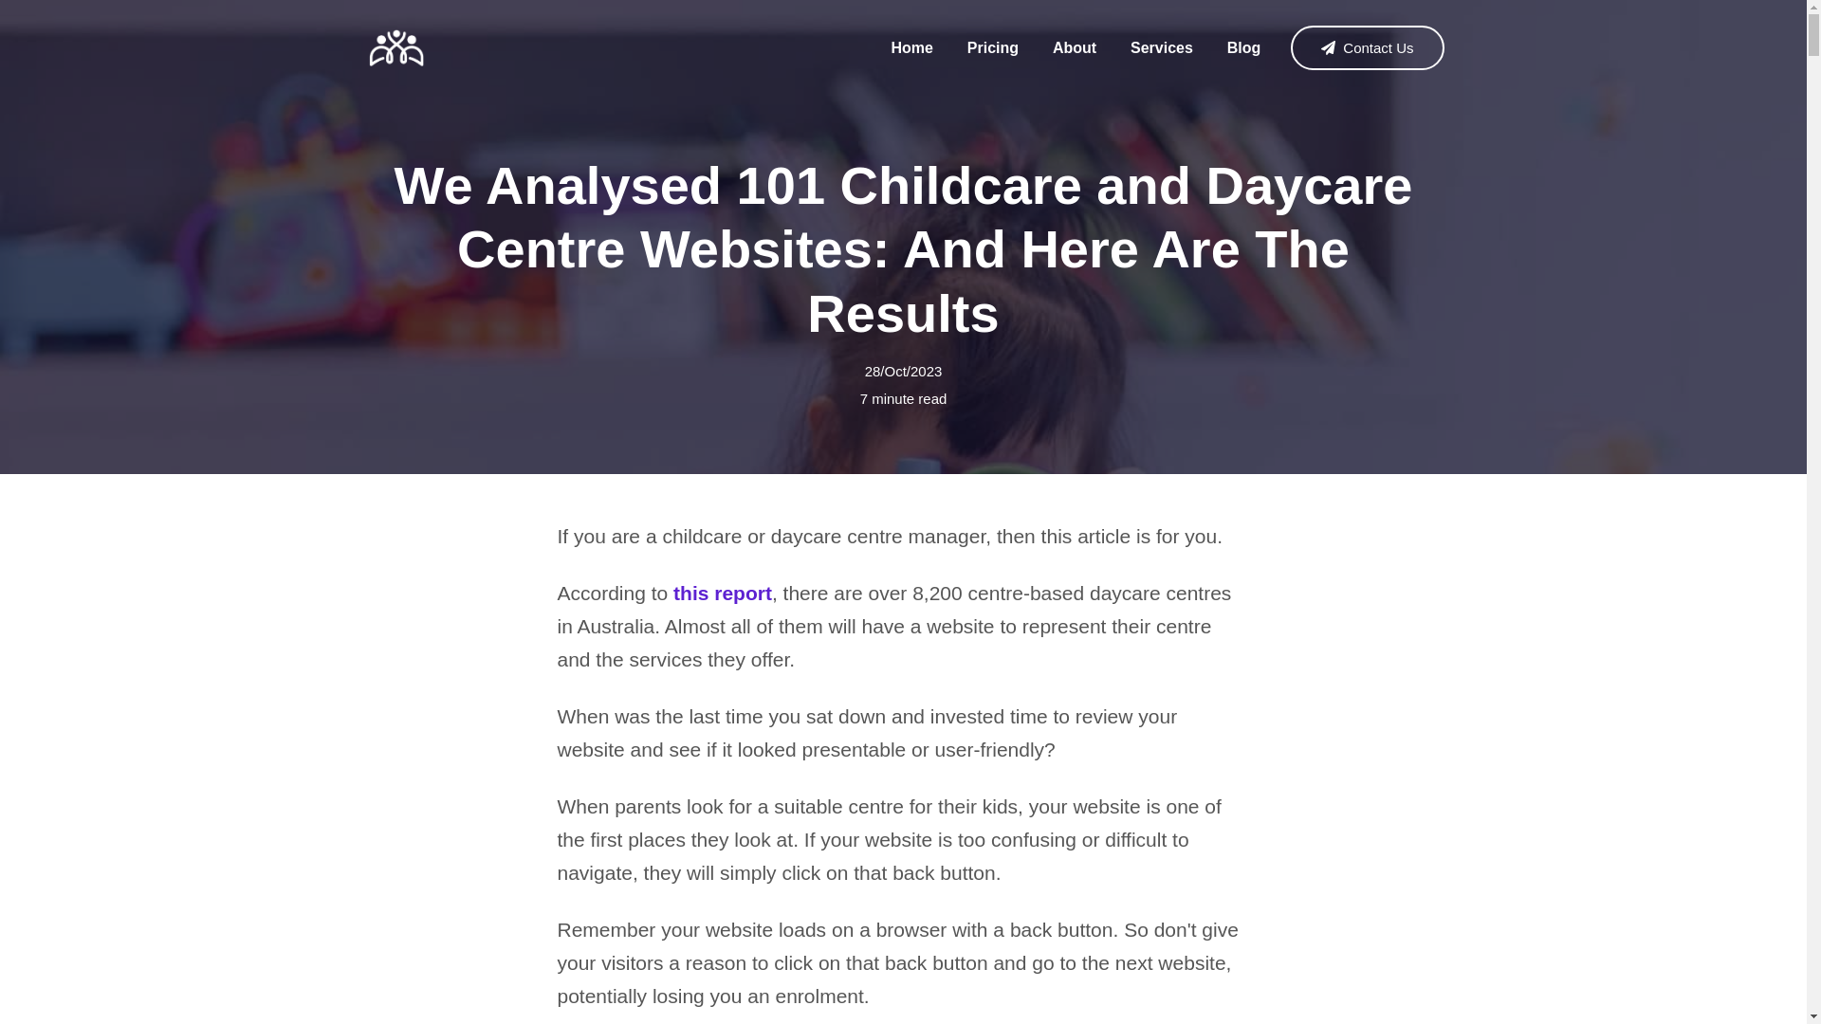 The width and height of the screenshot is (1821, 1024). I want to click on Services, so click(1161, 48).